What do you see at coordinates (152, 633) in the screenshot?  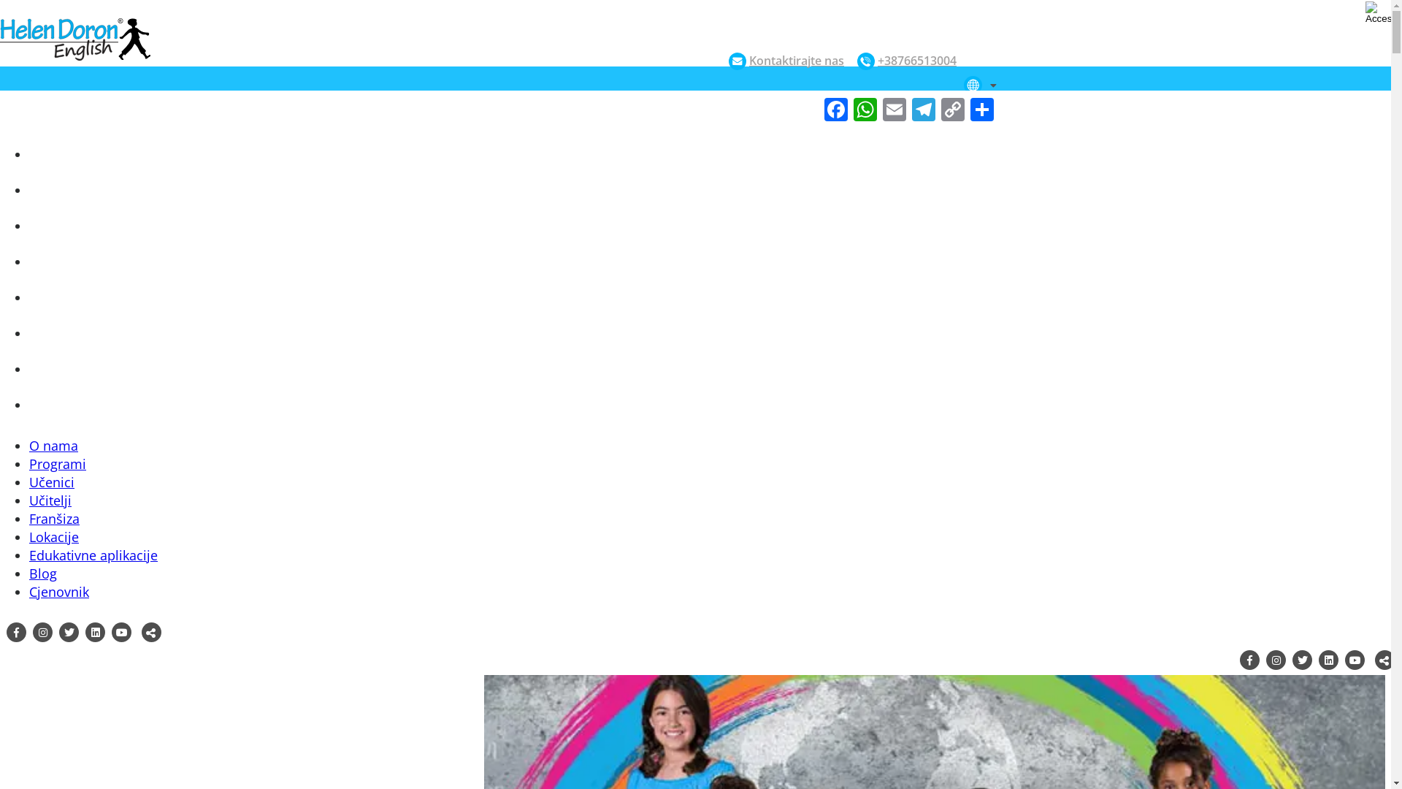 I see `Click here to go to open share optons` at bounding box center [152, 633].